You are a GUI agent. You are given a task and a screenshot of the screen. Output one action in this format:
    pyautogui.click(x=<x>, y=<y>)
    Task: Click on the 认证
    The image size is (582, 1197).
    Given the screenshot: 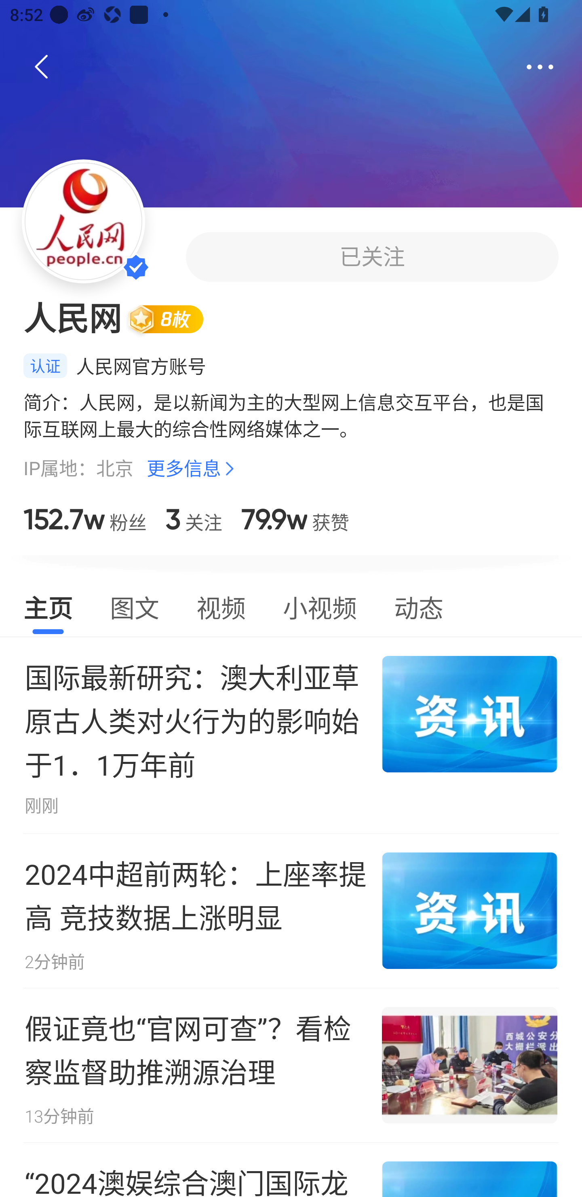 What is the action you would take?
    pyautogui.click(x=45, y=366)
    